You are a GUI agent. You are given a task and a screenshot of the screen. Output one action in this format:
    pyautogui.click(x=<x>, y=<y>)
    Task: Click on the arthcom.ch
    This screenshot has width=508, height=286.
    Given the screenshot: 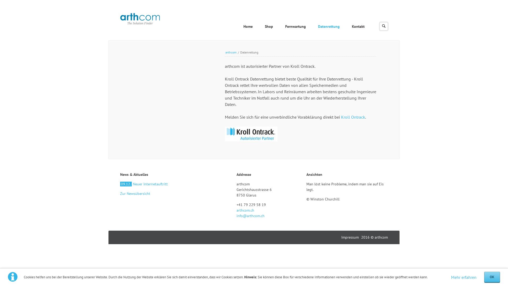 What is the action you would take?
    pyautogui.click(x=246, y=210)
    